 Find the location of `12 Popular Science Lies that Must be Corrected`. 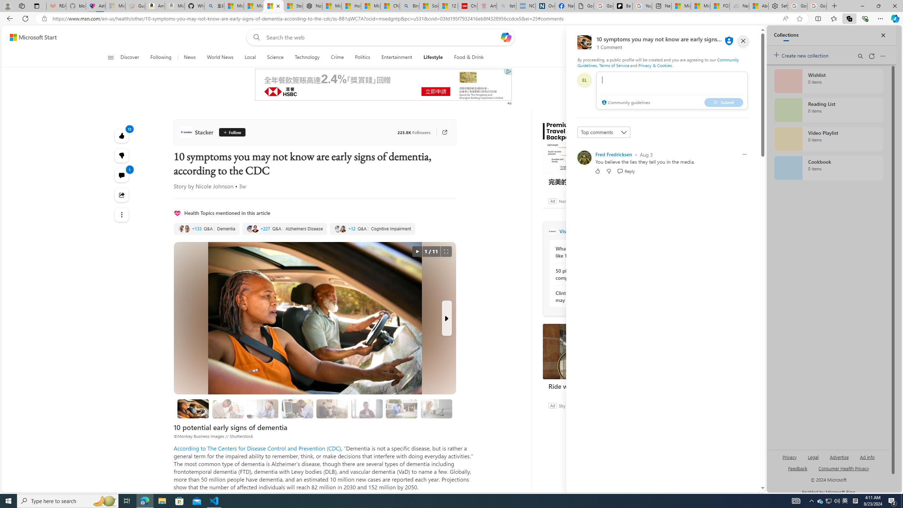

12 Popular Science Lies that Must be Corrected is located at coordinates (448, 6).